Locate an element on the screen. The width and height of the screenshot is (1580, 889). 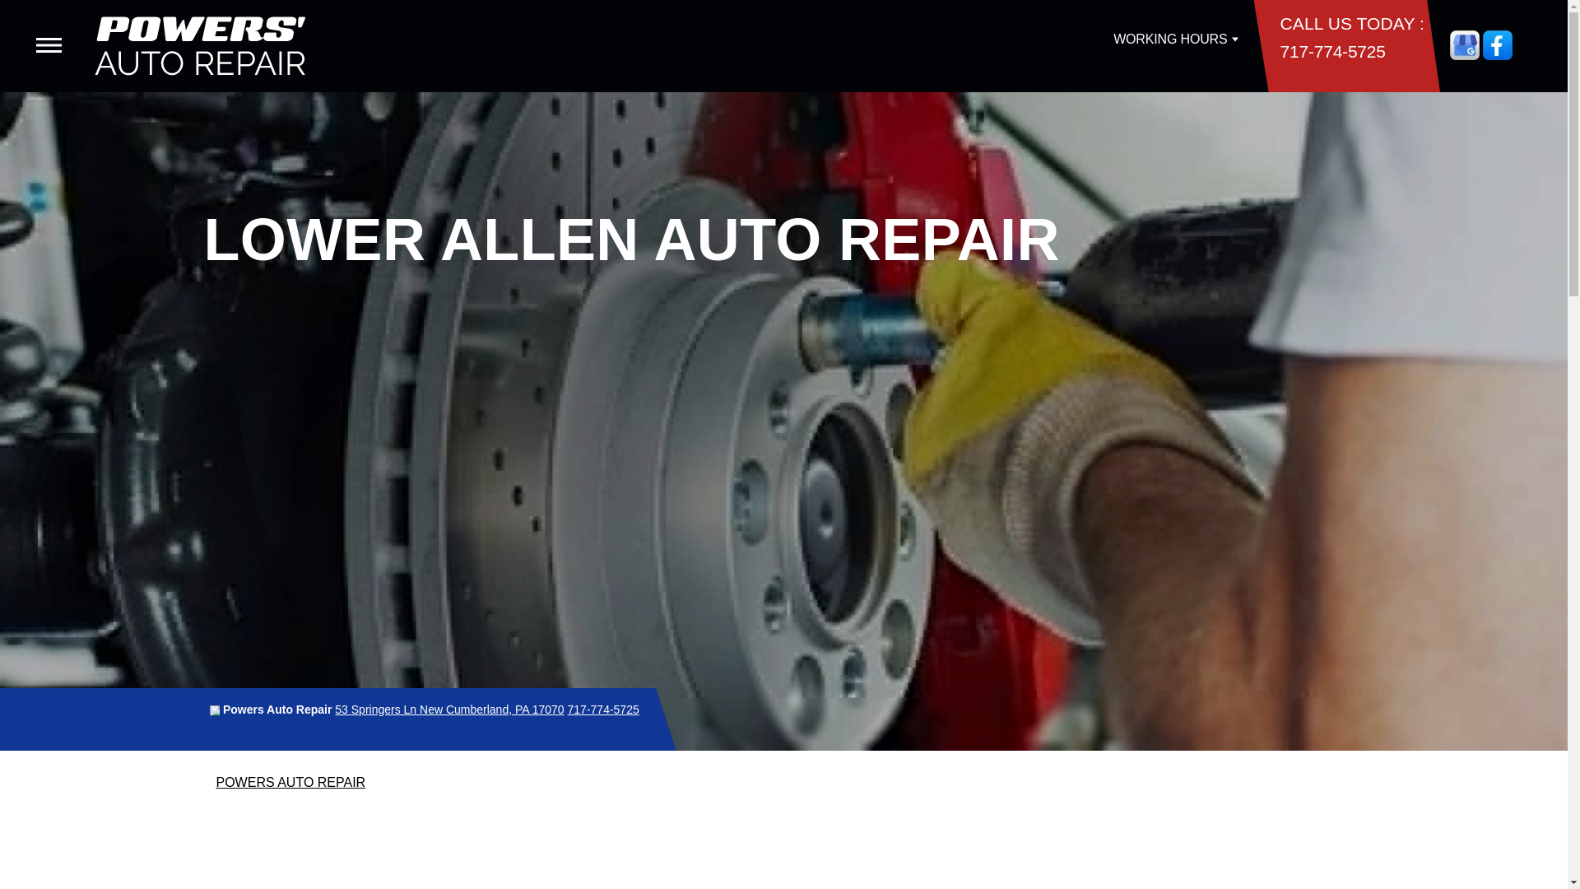
717-774-5725 is located at coordinates (1332, 51).